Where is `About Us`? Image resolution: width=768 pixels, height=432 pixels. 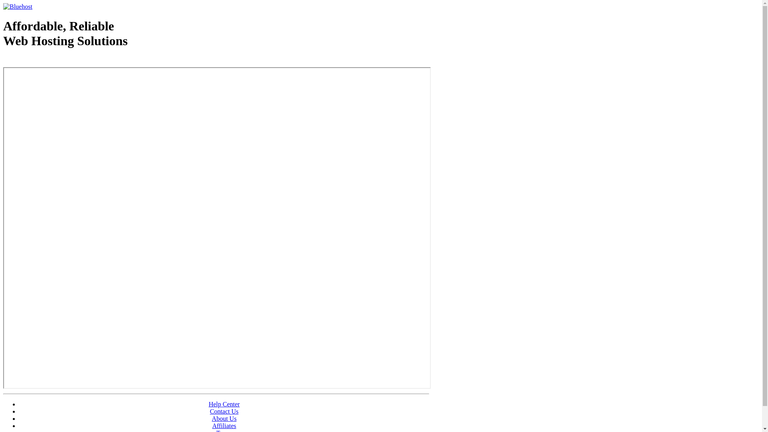 About Us is located at coordinates (224, 418).